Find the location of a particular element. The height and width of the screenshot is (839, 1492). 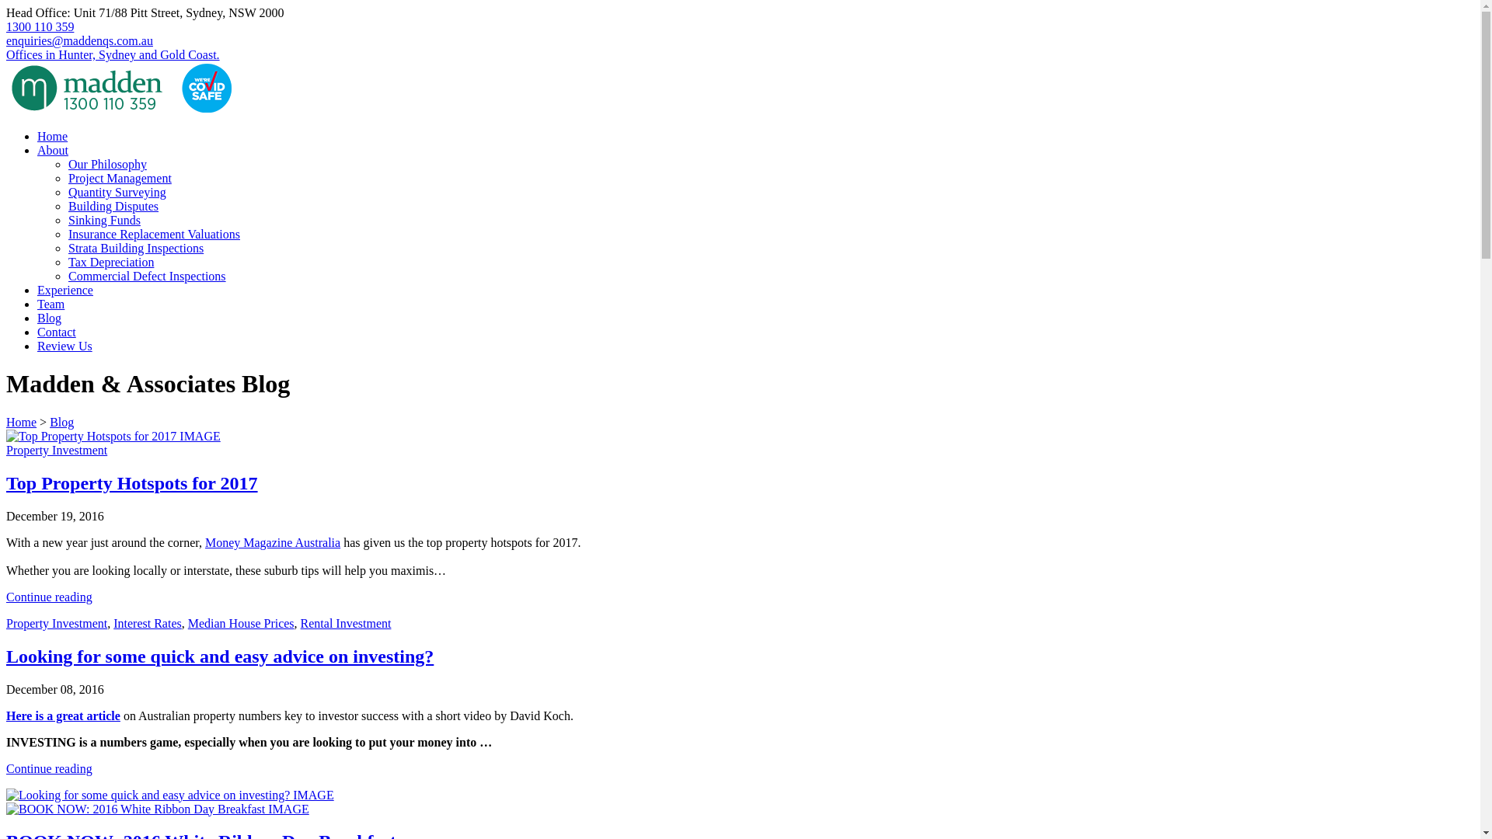

Home is located at coordinates (22, 423).